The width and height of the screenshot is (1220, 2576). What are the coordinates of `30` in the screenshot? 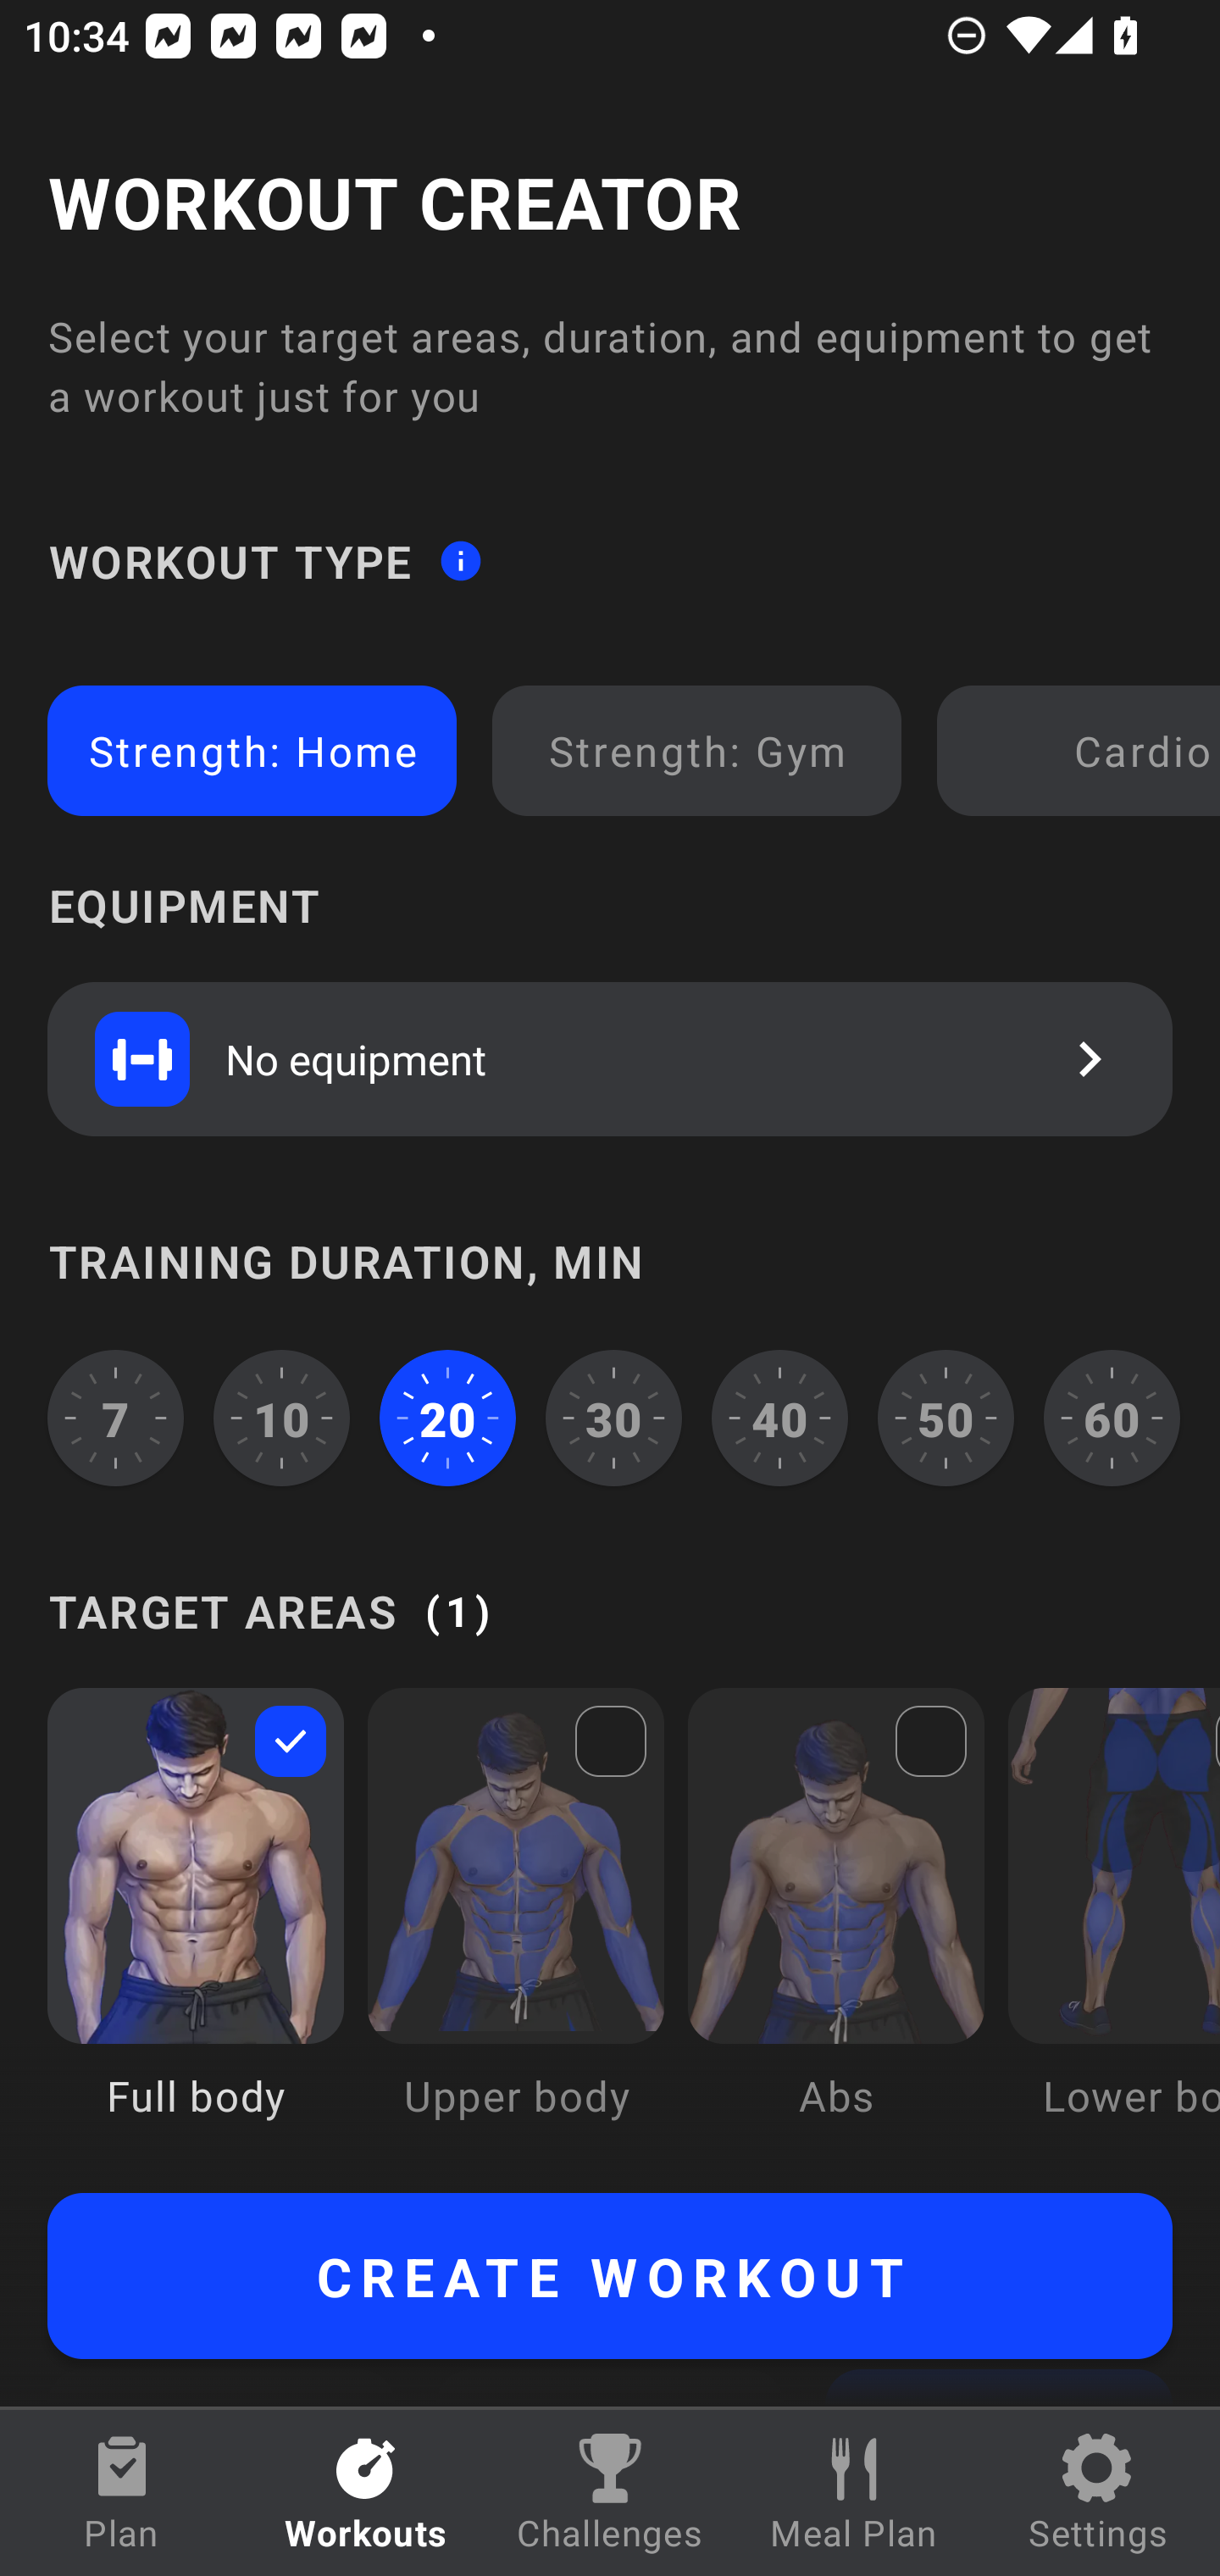 It's located at (613, 1418).